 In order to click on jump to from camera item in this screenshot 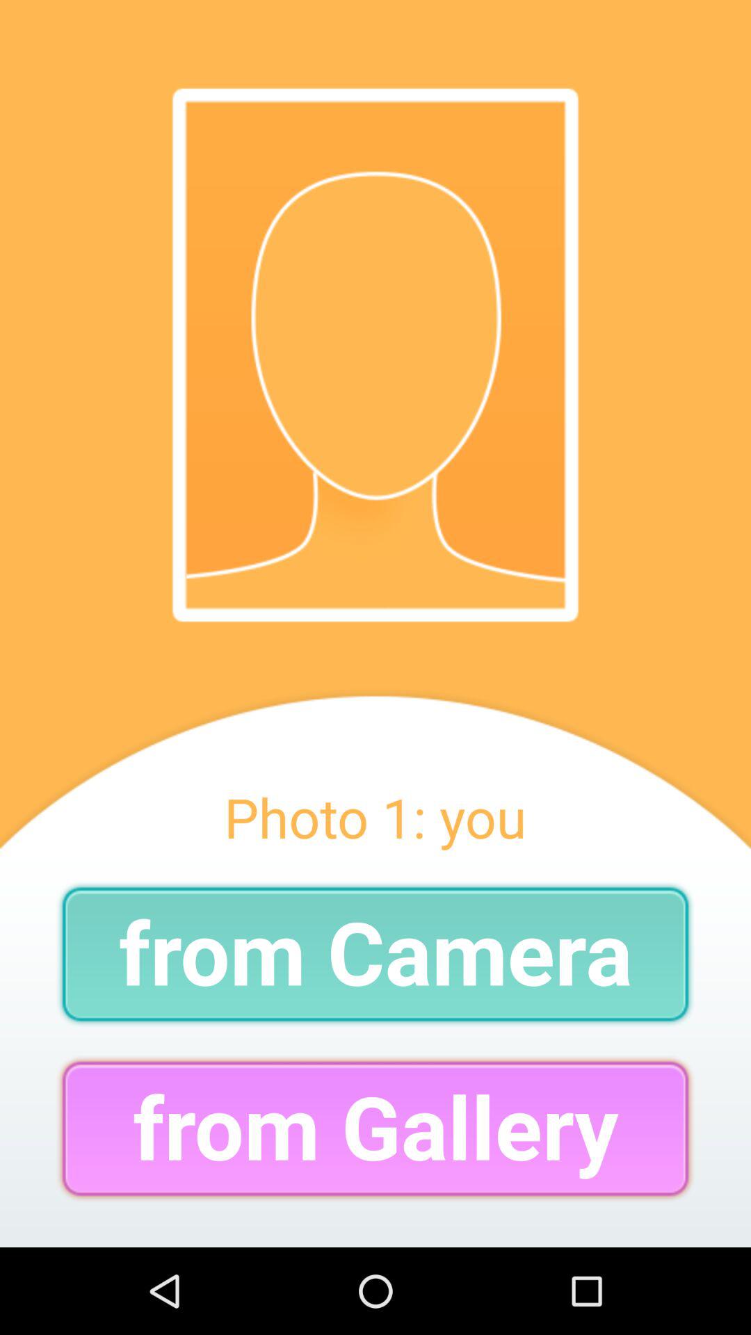, I will do `click(375, 954)`.